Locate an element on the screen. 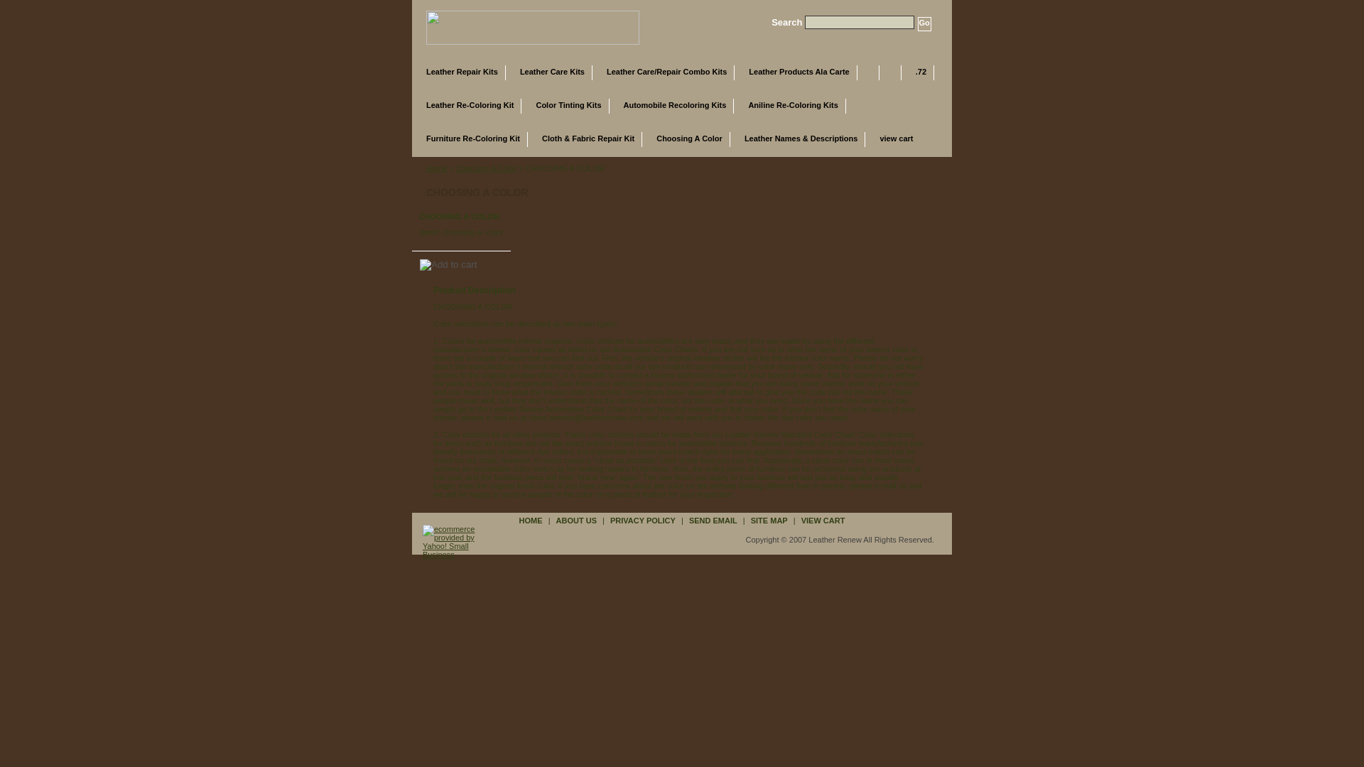 The width and height of the screenshot is (1364, 767). PRIVACY POLICY is located at coordinates (643, 520).